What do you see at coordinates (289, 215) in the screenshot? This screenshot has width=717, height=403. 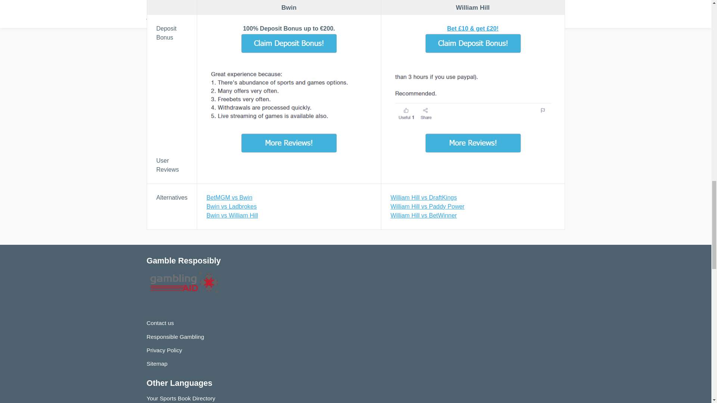 I see `Bwin vs William Hill` at bounding box center [289, 215].